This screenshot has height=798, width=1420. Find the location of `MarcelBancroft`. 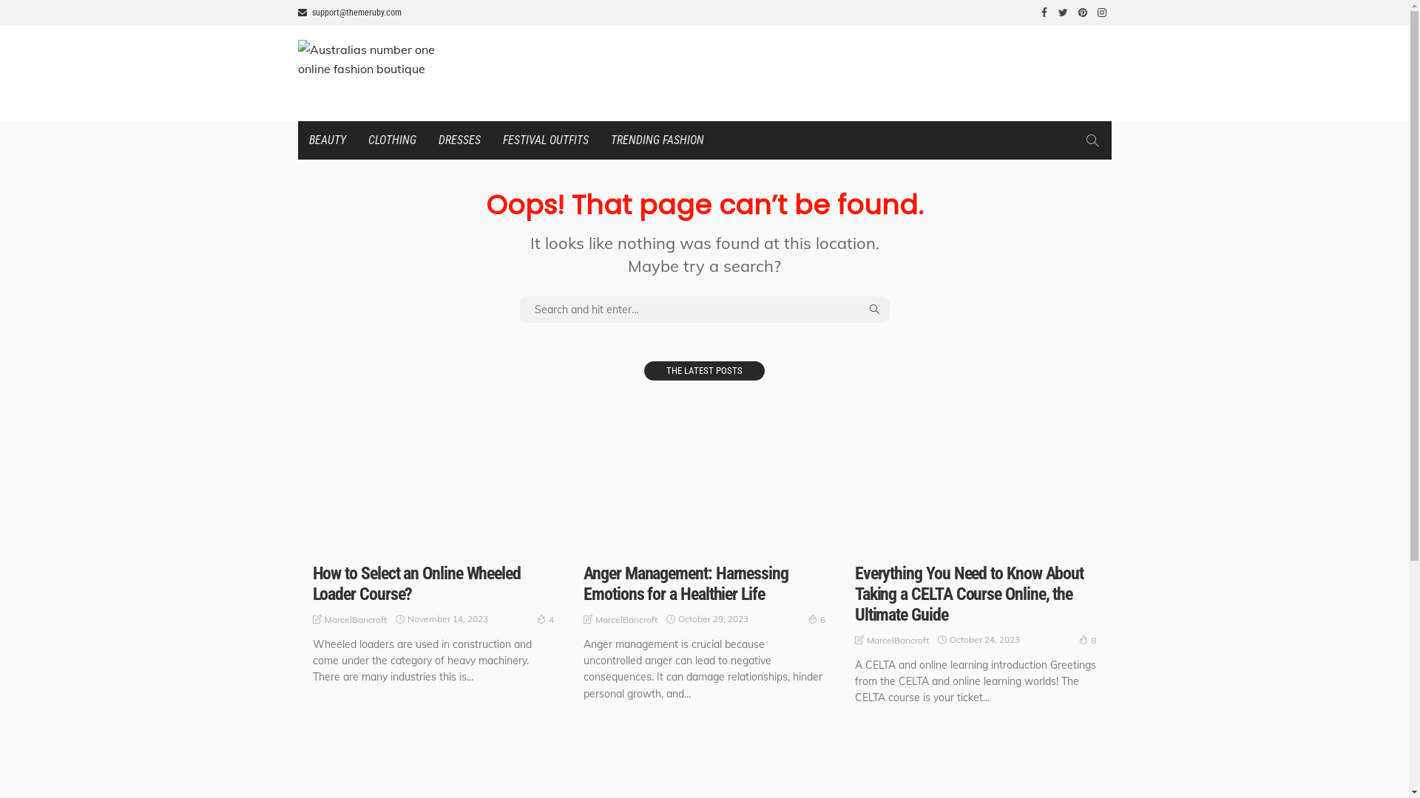

MarcelBancroft is located at coordinates (626, 620).